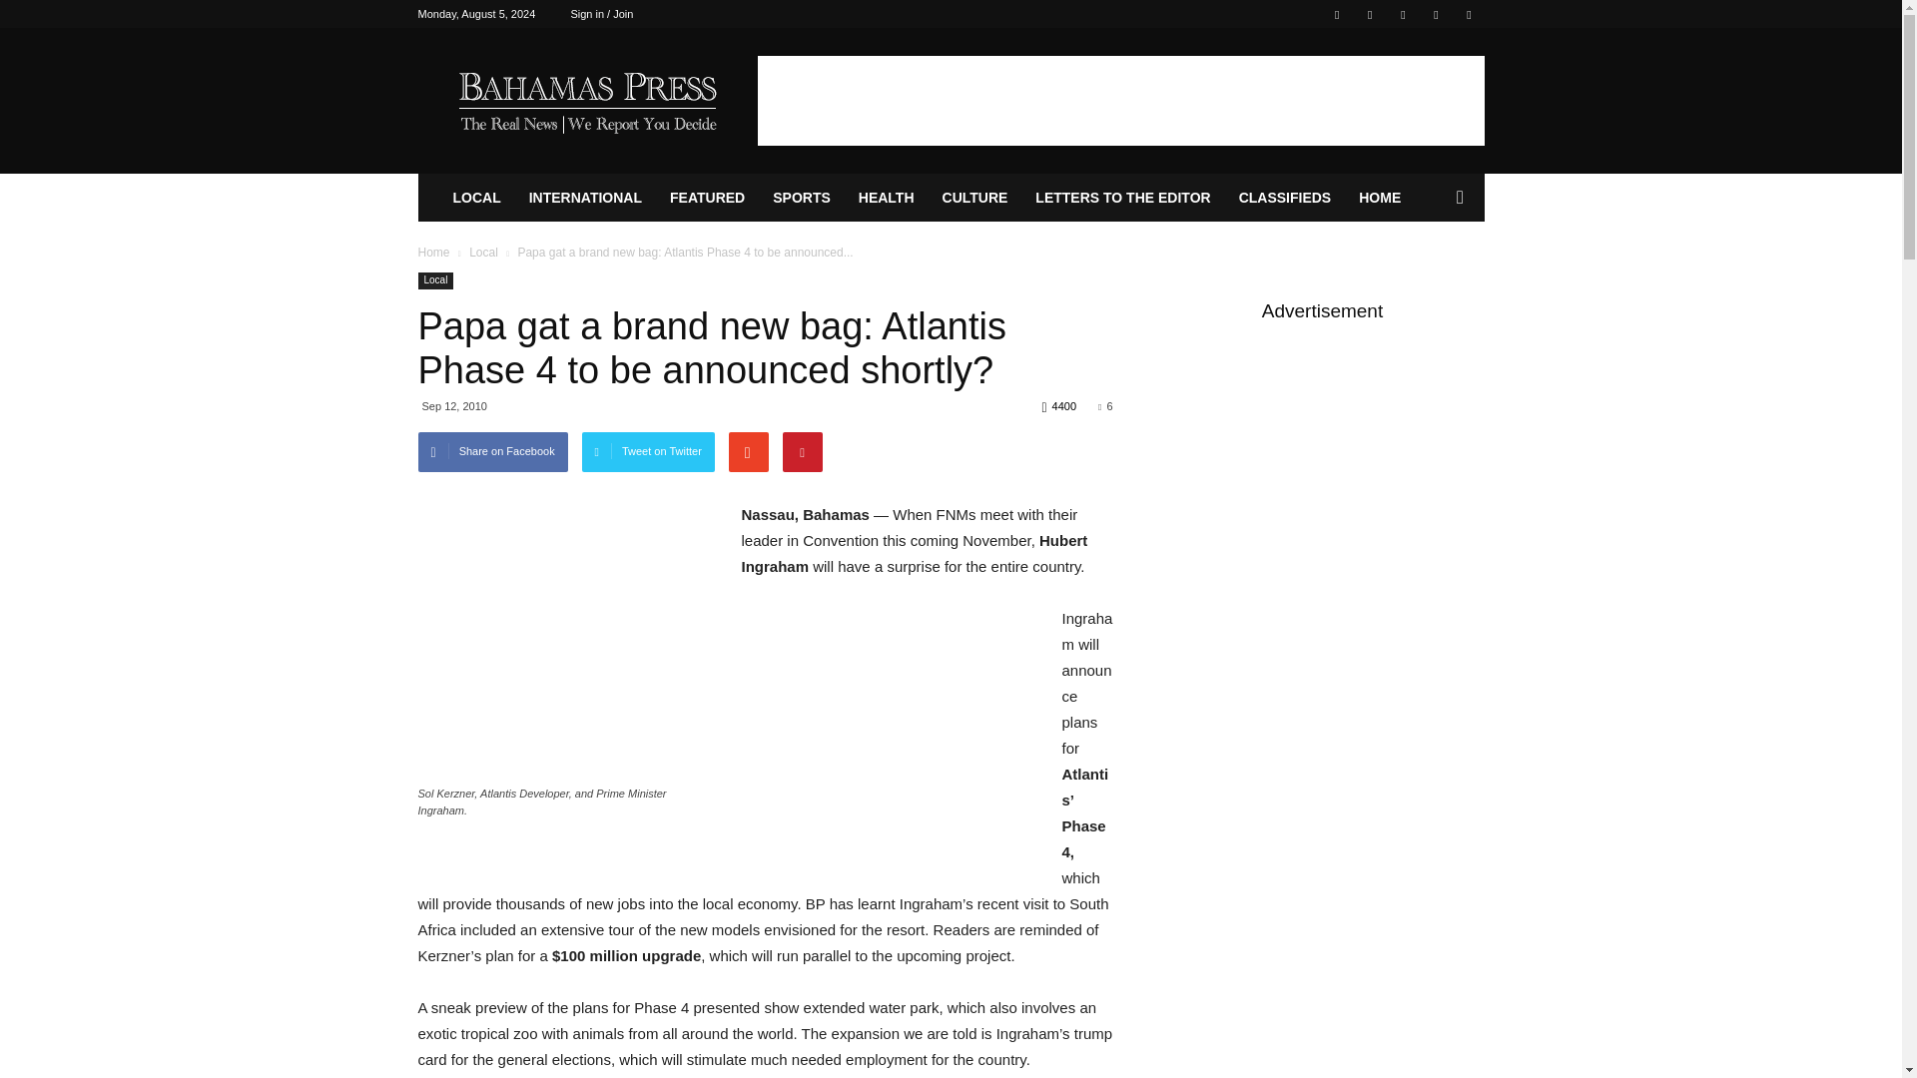 The image size is (1917, 1078). I want to click on LOCAL, so click(477, 198).